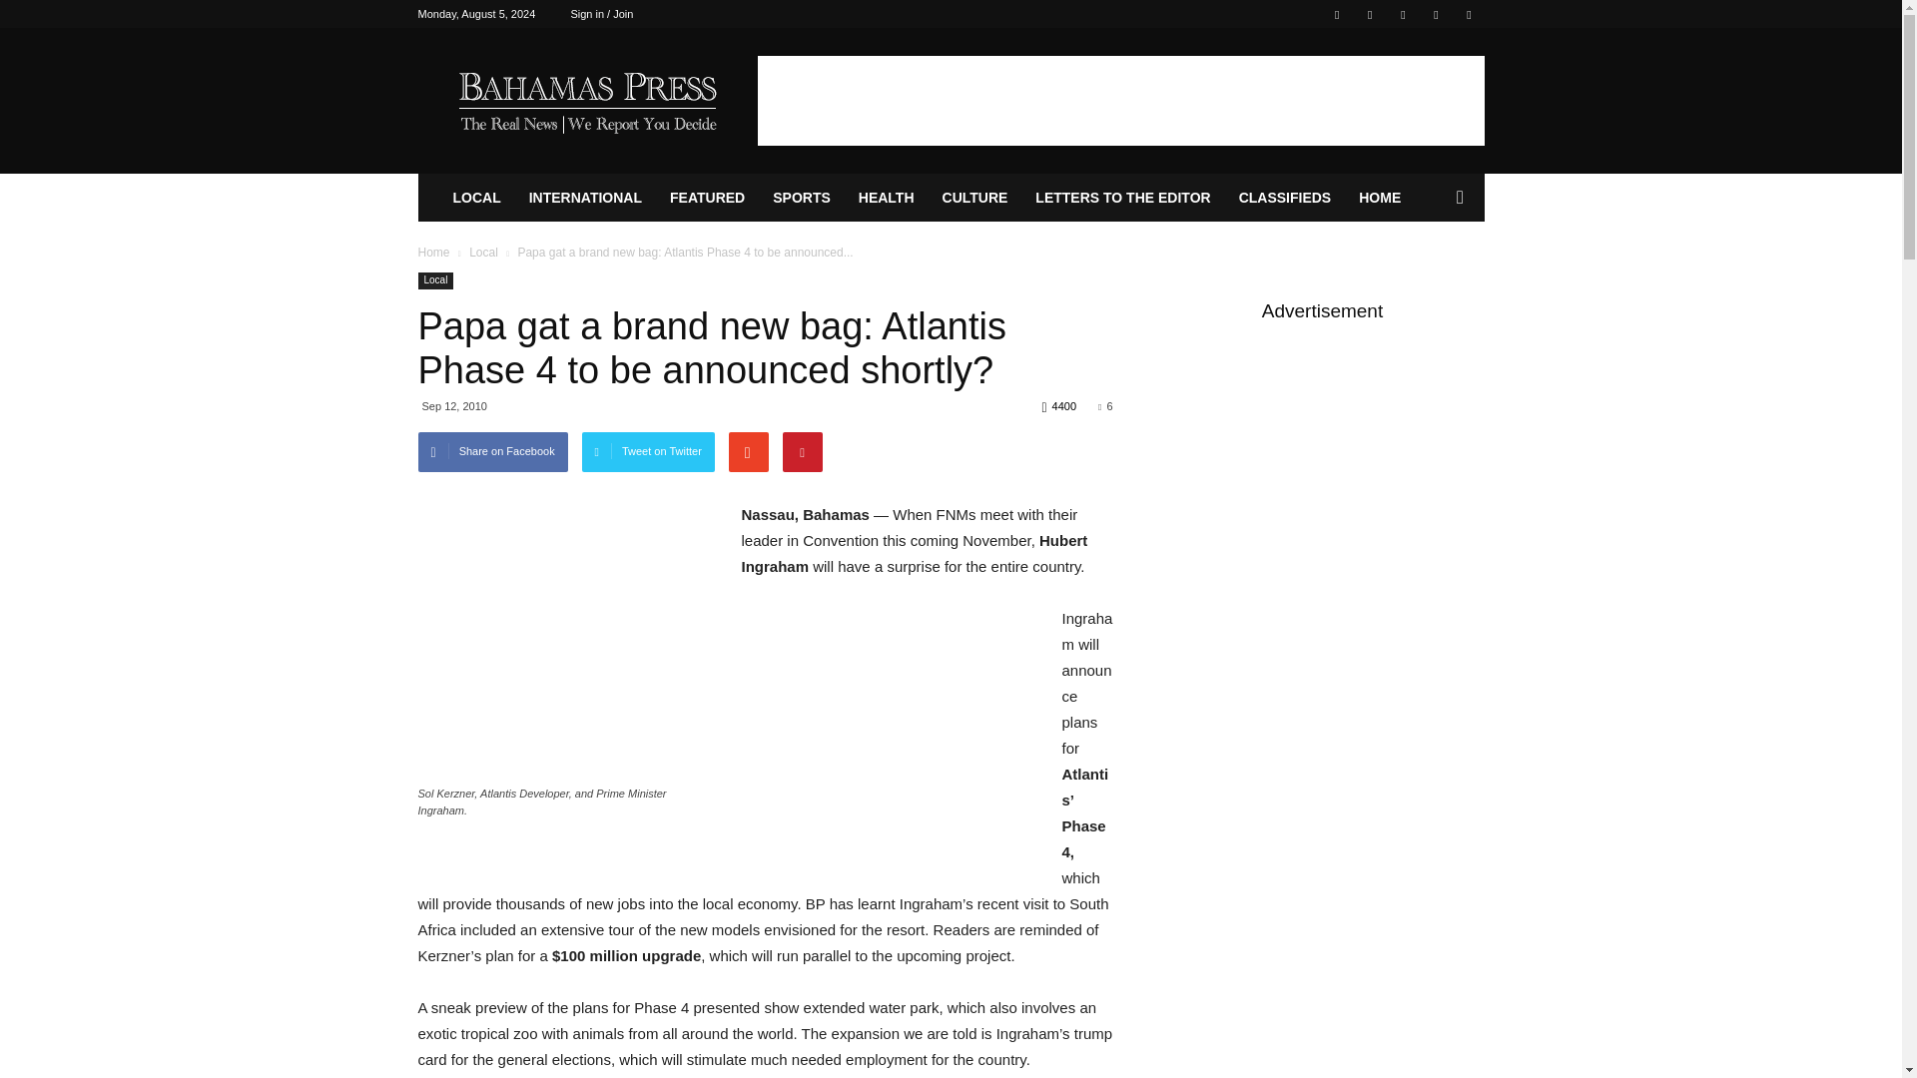 The image size is (1917, 1078). I want to click on LOCAL, so click(477, 198).